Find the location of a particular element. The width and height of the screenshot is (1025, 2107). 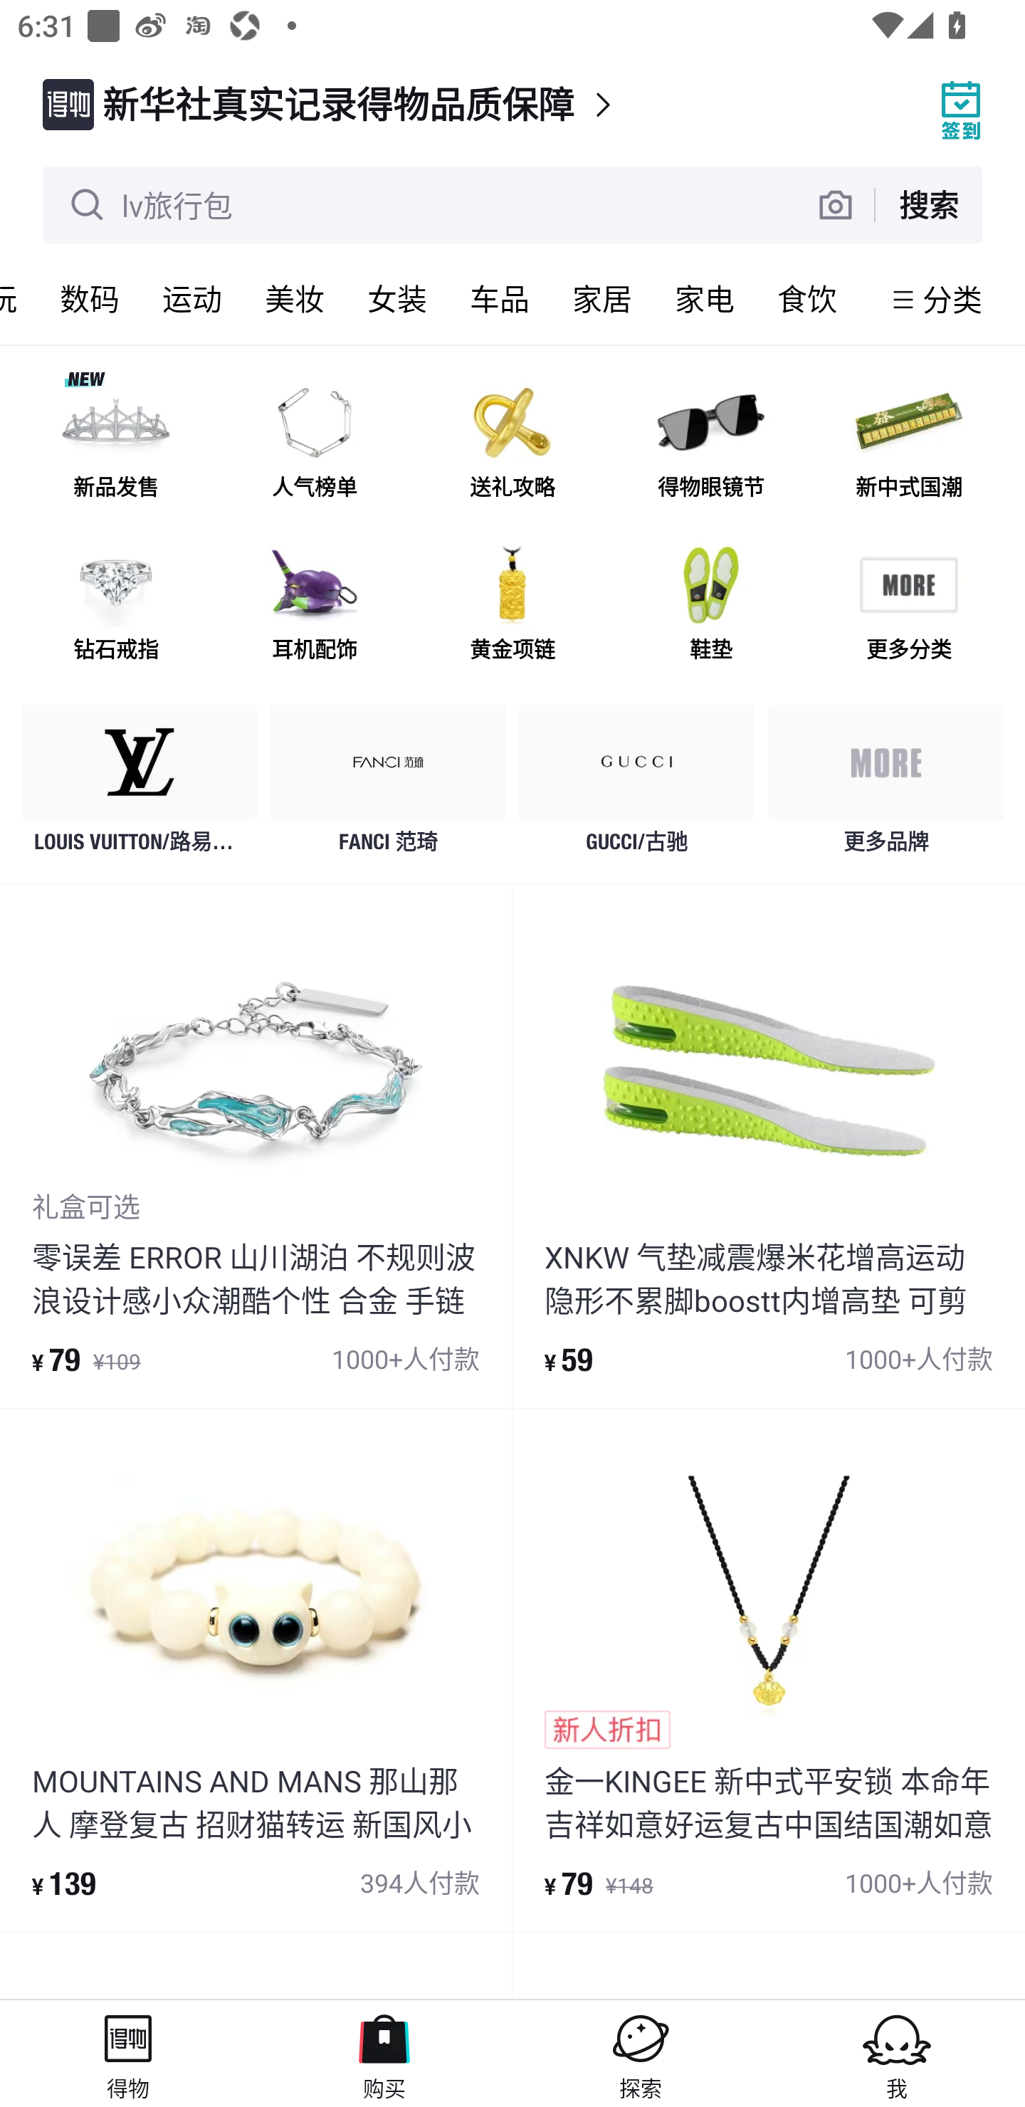

食饮 is located at coordinates (807, 299).